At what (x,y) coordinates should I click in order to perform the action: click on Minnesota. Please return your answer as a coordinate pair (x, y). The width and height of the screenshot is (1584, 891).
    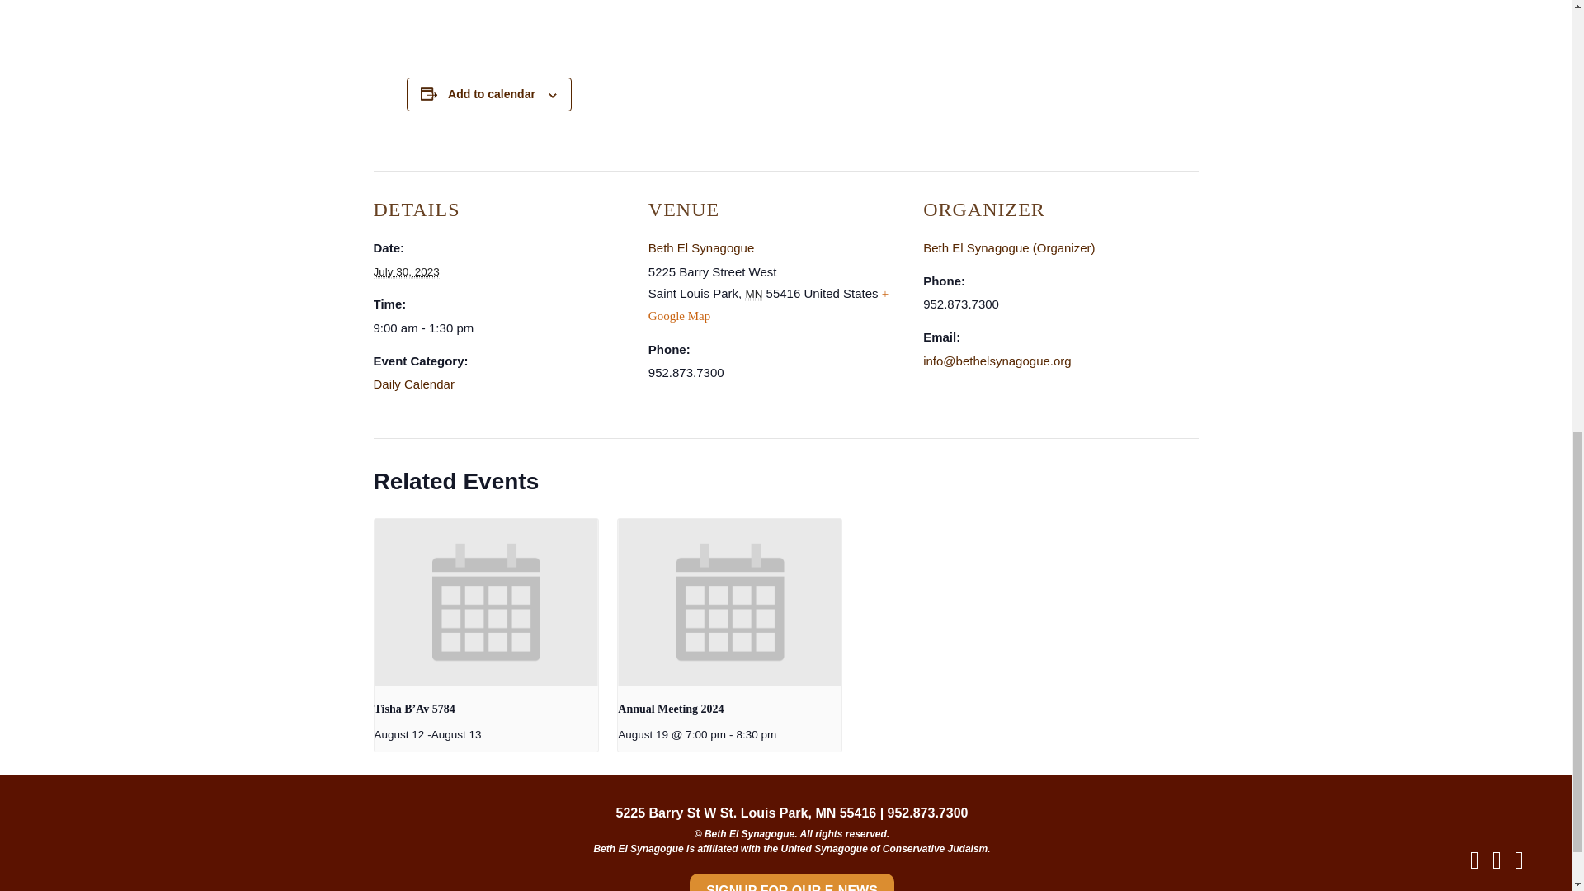
    Looking at the image, I should click on (752, 294).